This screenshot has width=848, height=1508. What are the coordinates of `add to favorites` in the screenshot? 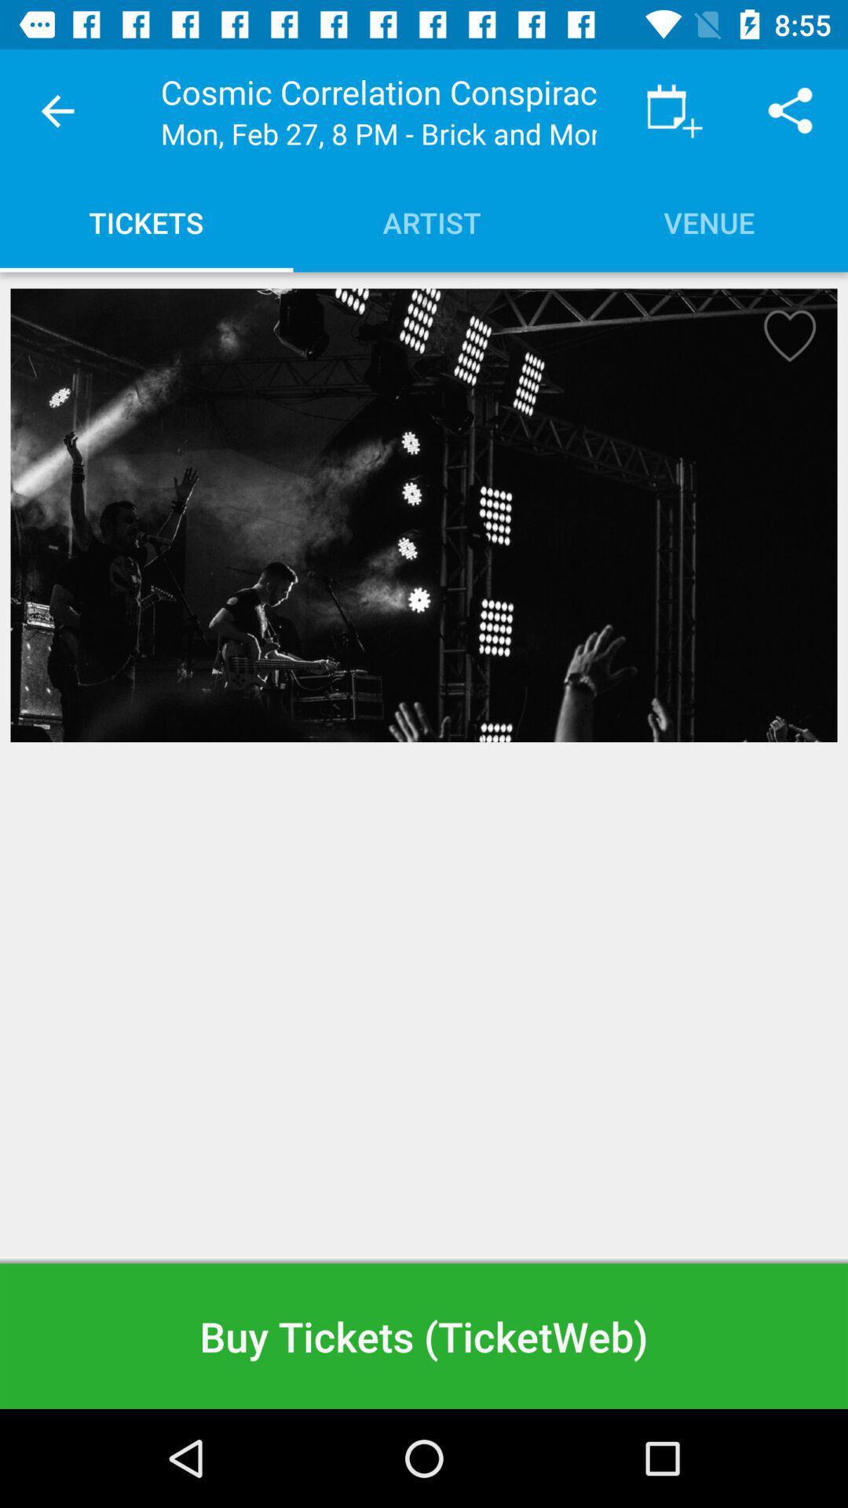 It's located at (784, 341).